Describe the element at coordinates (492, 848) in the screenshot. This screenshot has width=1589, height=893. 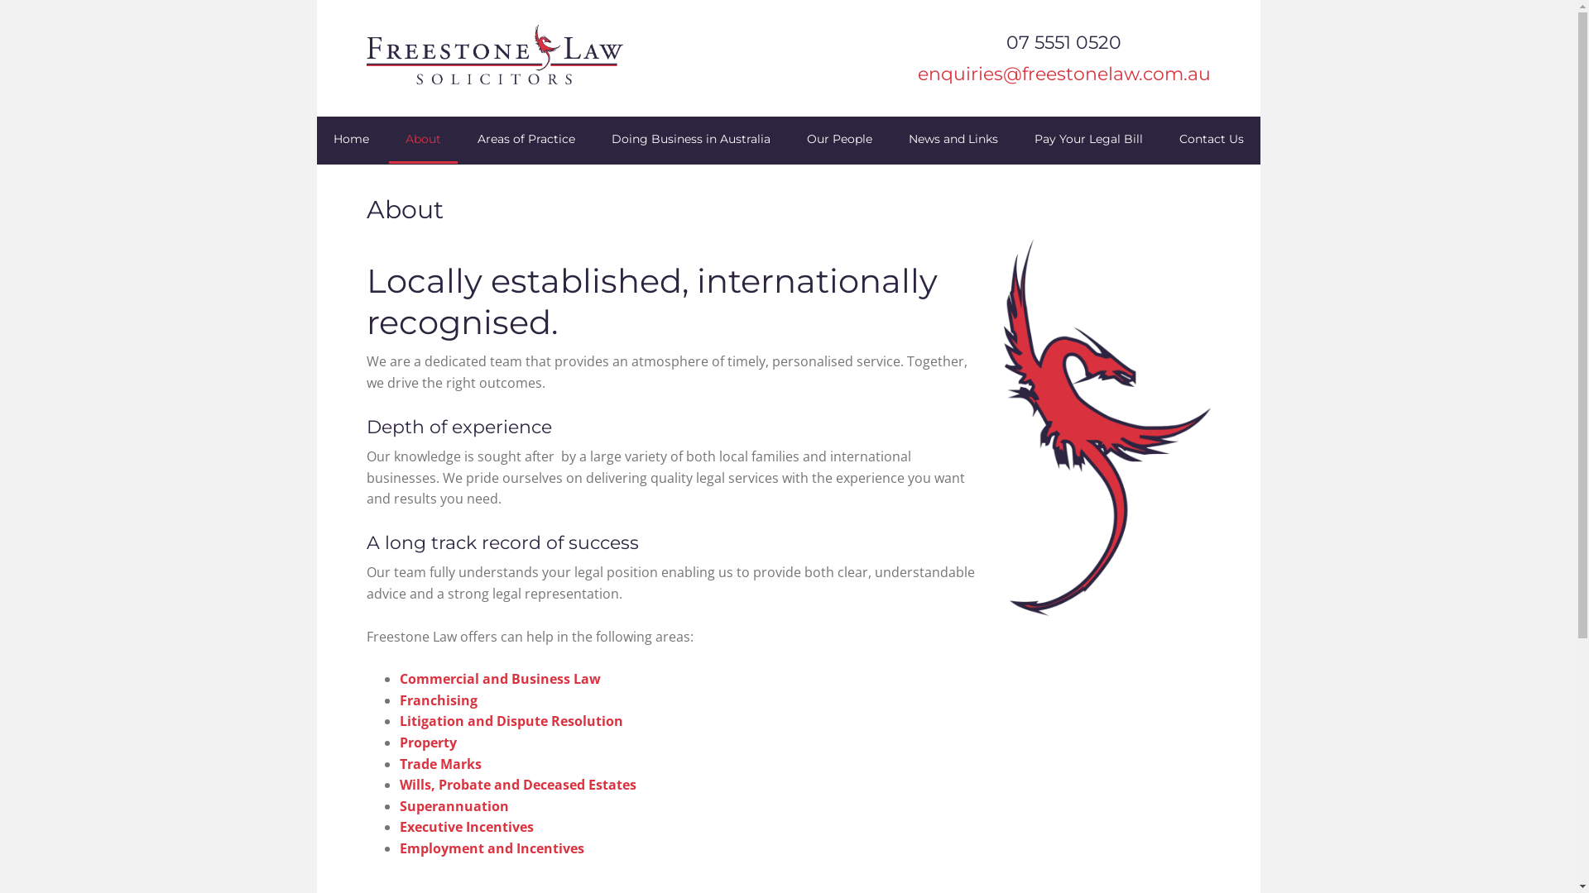
I see `Employment and Incentives` at that location.